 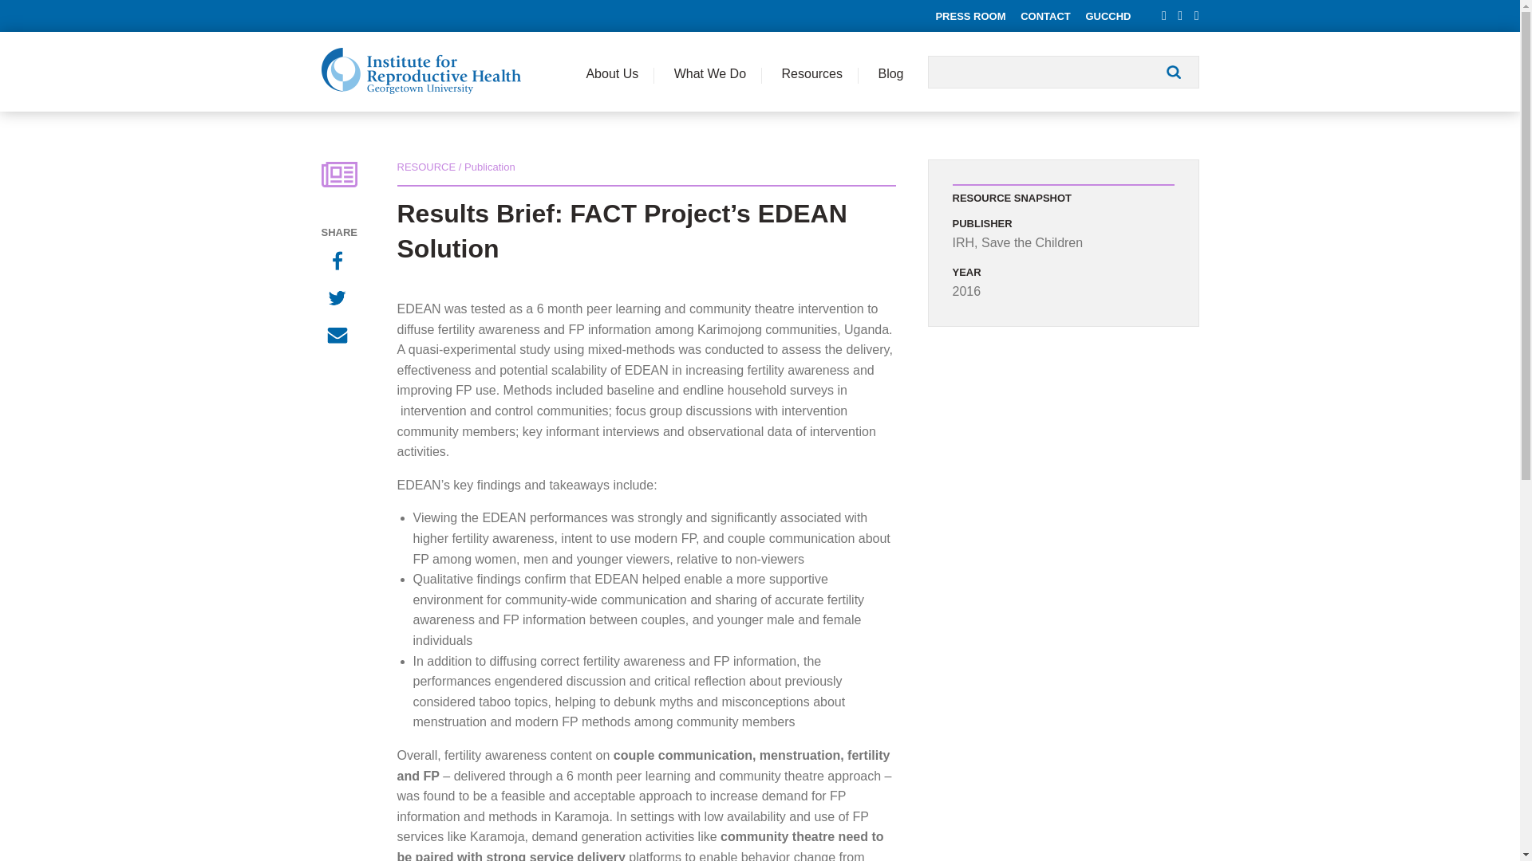 What do you see at coordinates (969, 16) in the screenshot?
I see `PRESS ROOM` at bounding box center [969, 16].